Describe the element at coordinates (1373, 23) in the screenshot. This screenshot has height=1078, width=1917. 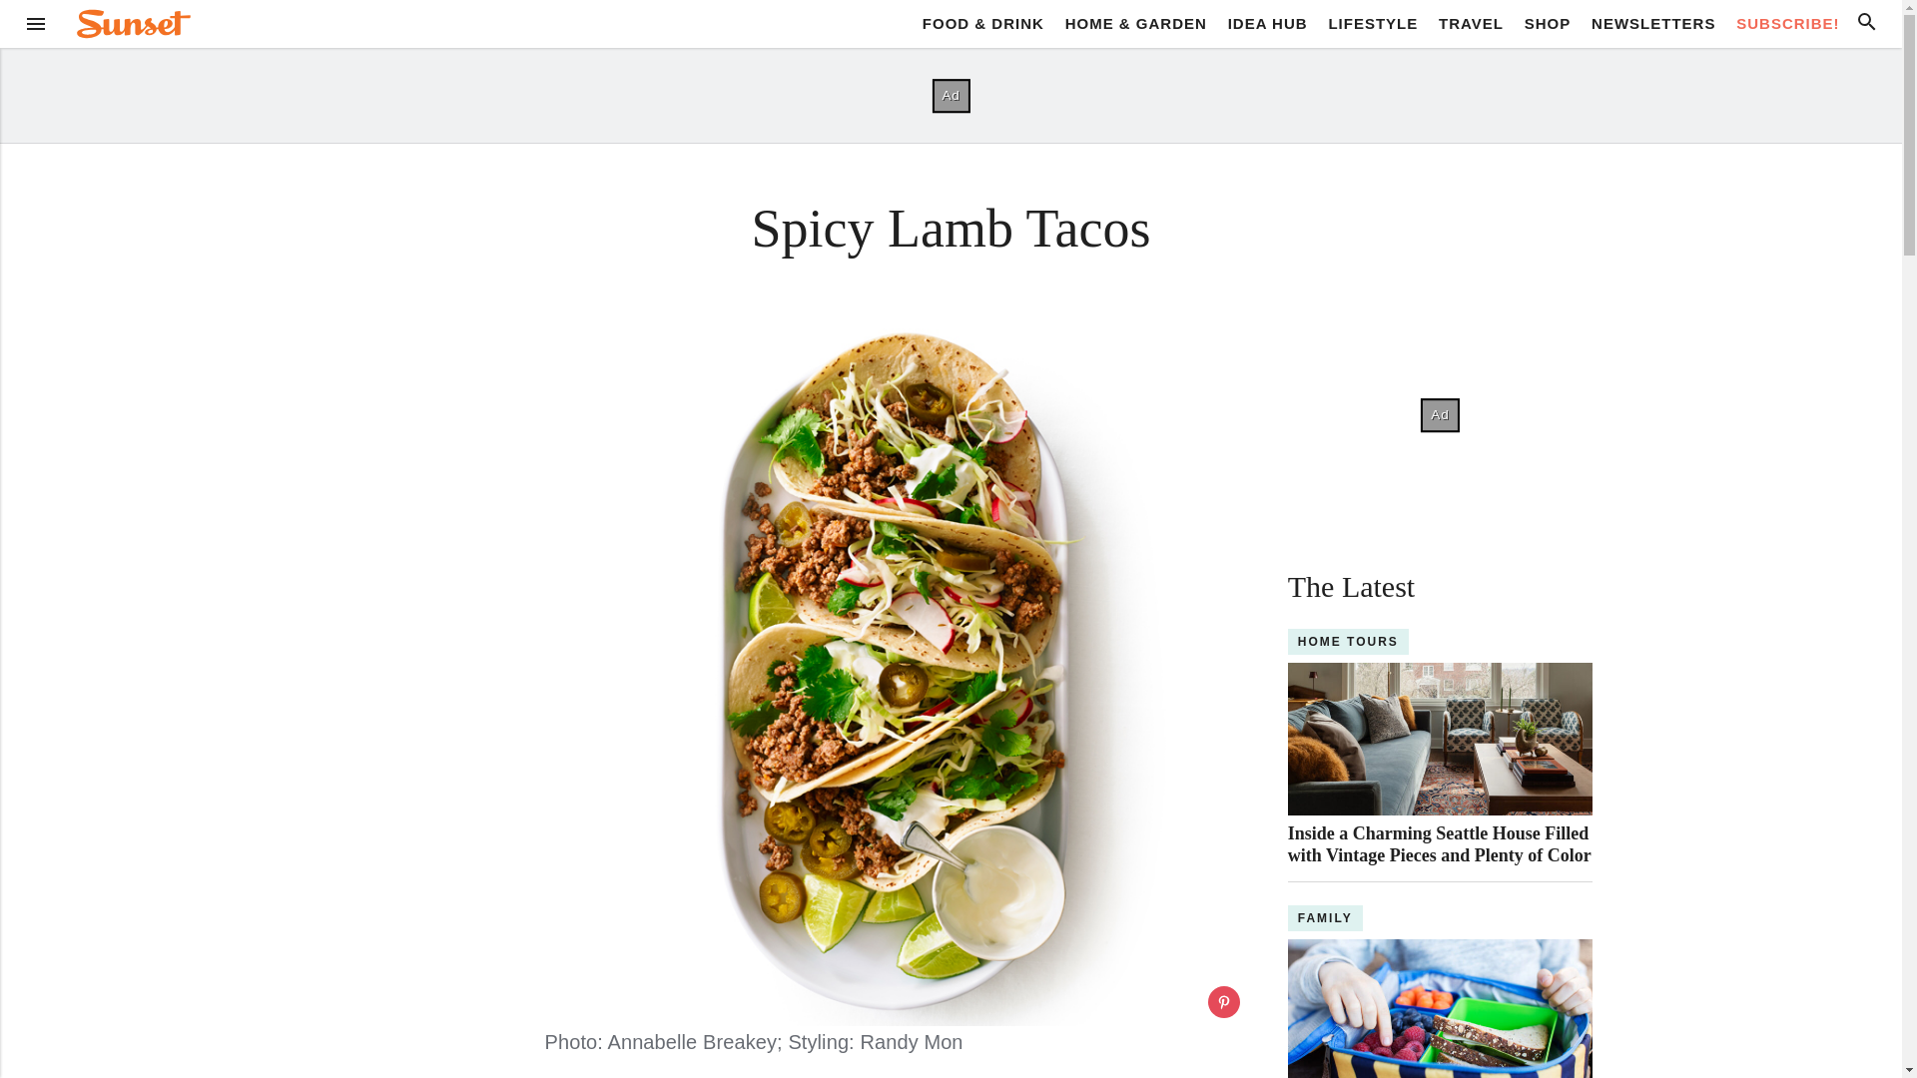
I see `LIFESTYLE` at that location.